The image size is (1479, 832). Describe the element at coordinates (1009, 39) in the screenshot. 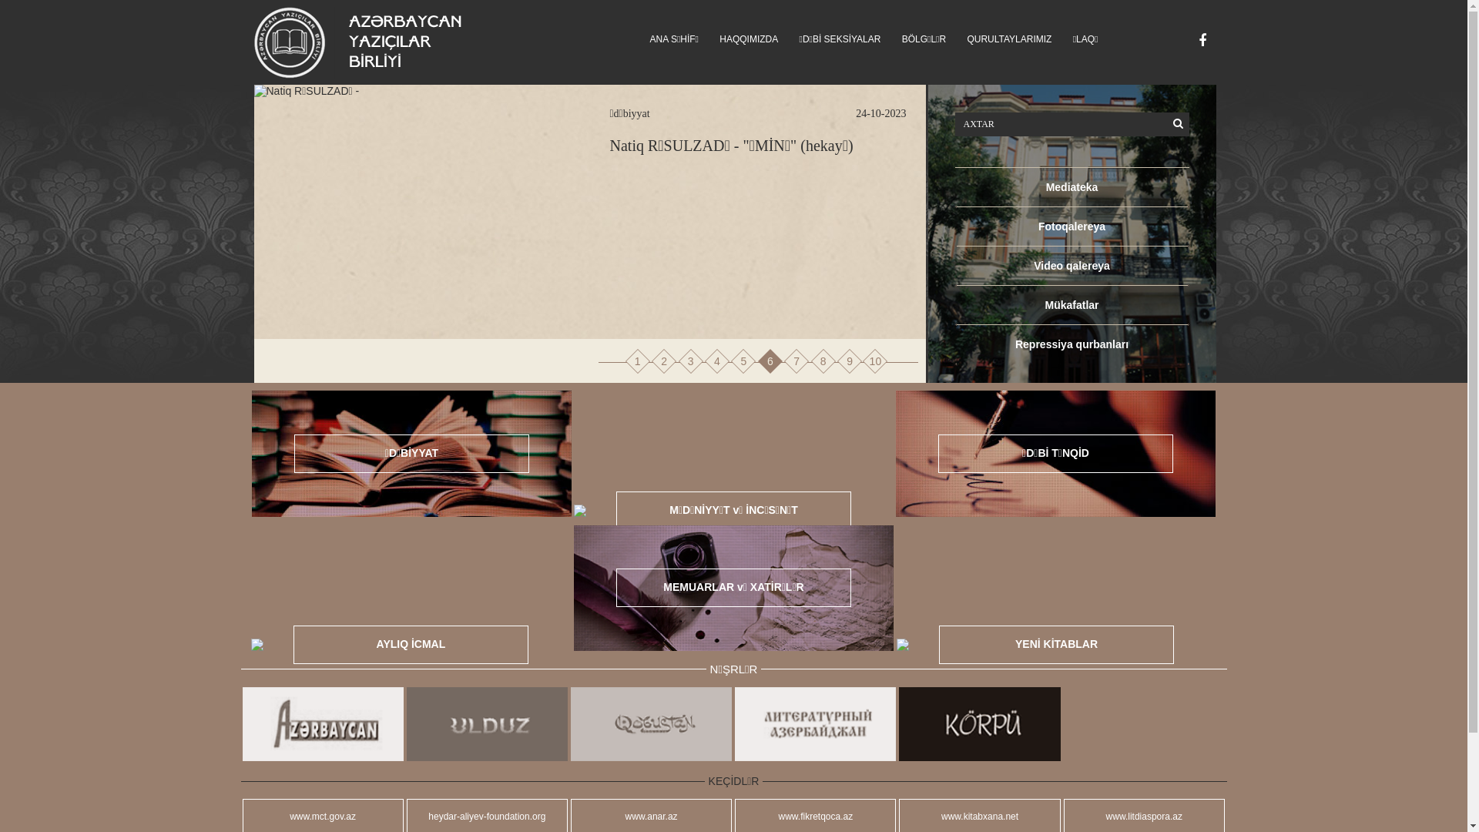

I see `QURULTAYLARIMIZ` at that location.